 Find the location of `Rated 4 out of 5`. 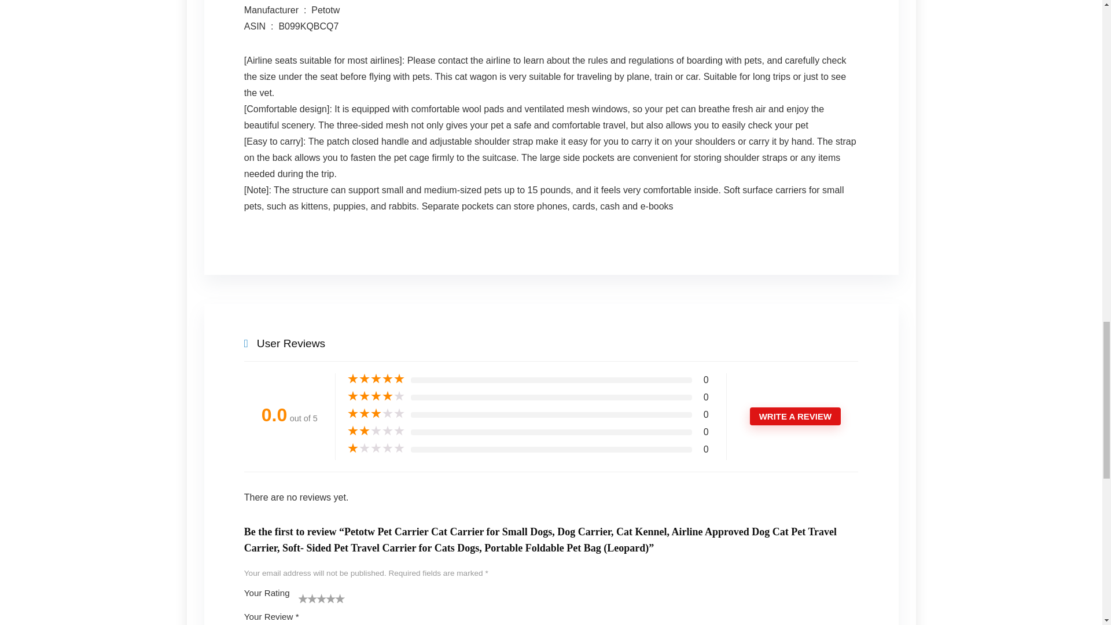

Rated 4 out of 5 is located at coordinates (376, 396).